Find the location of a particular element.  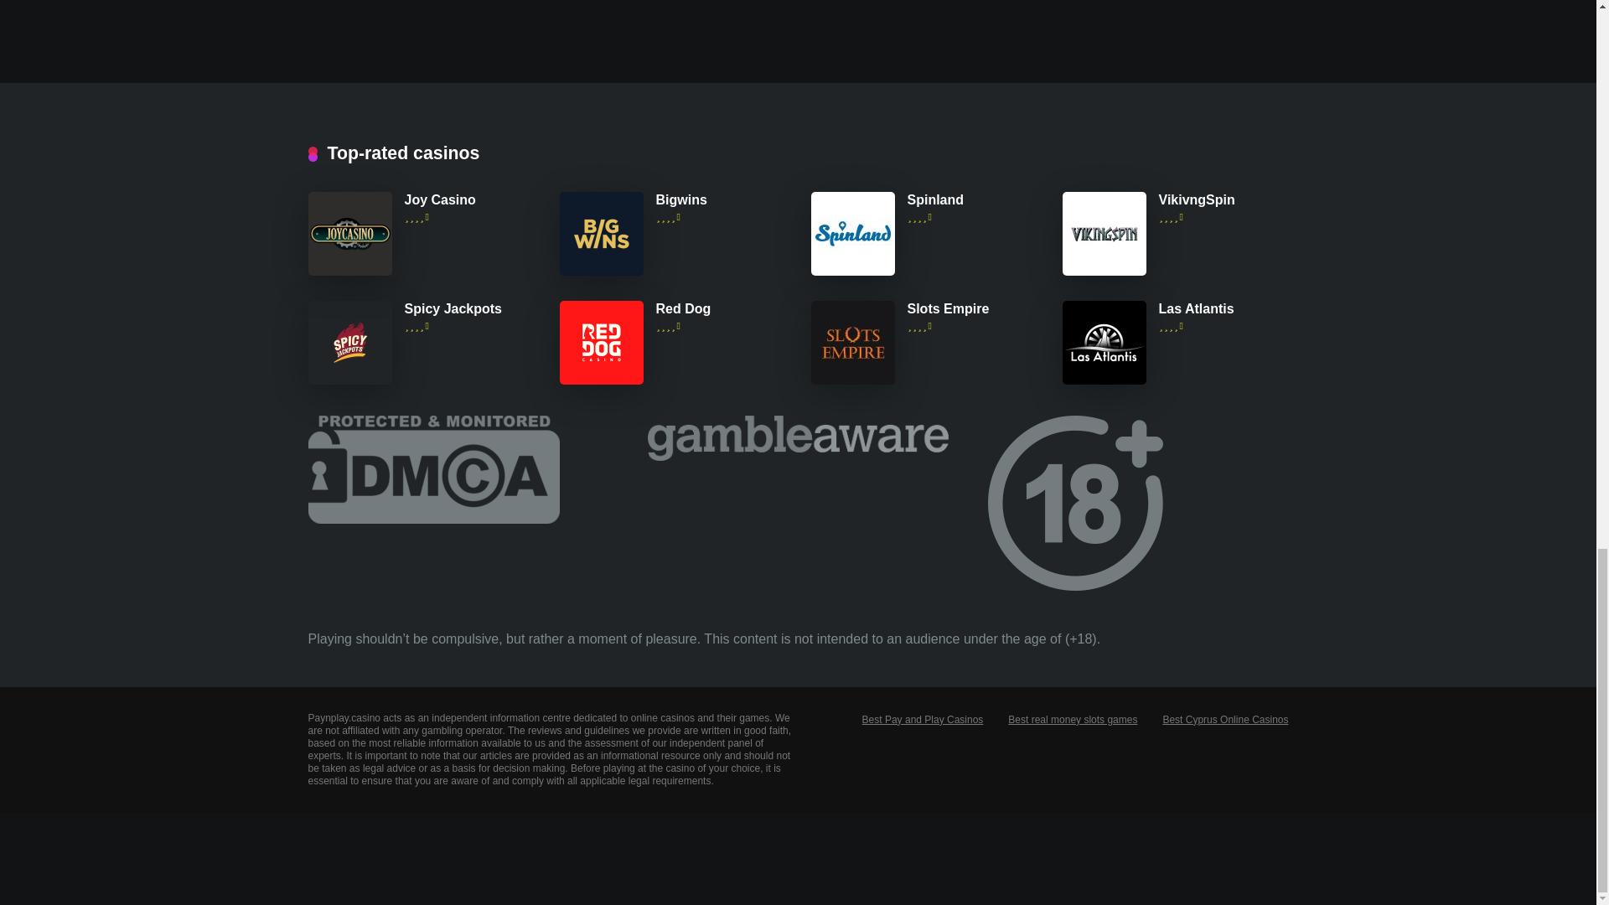

Bigwins is located at coordinates (680, 200).